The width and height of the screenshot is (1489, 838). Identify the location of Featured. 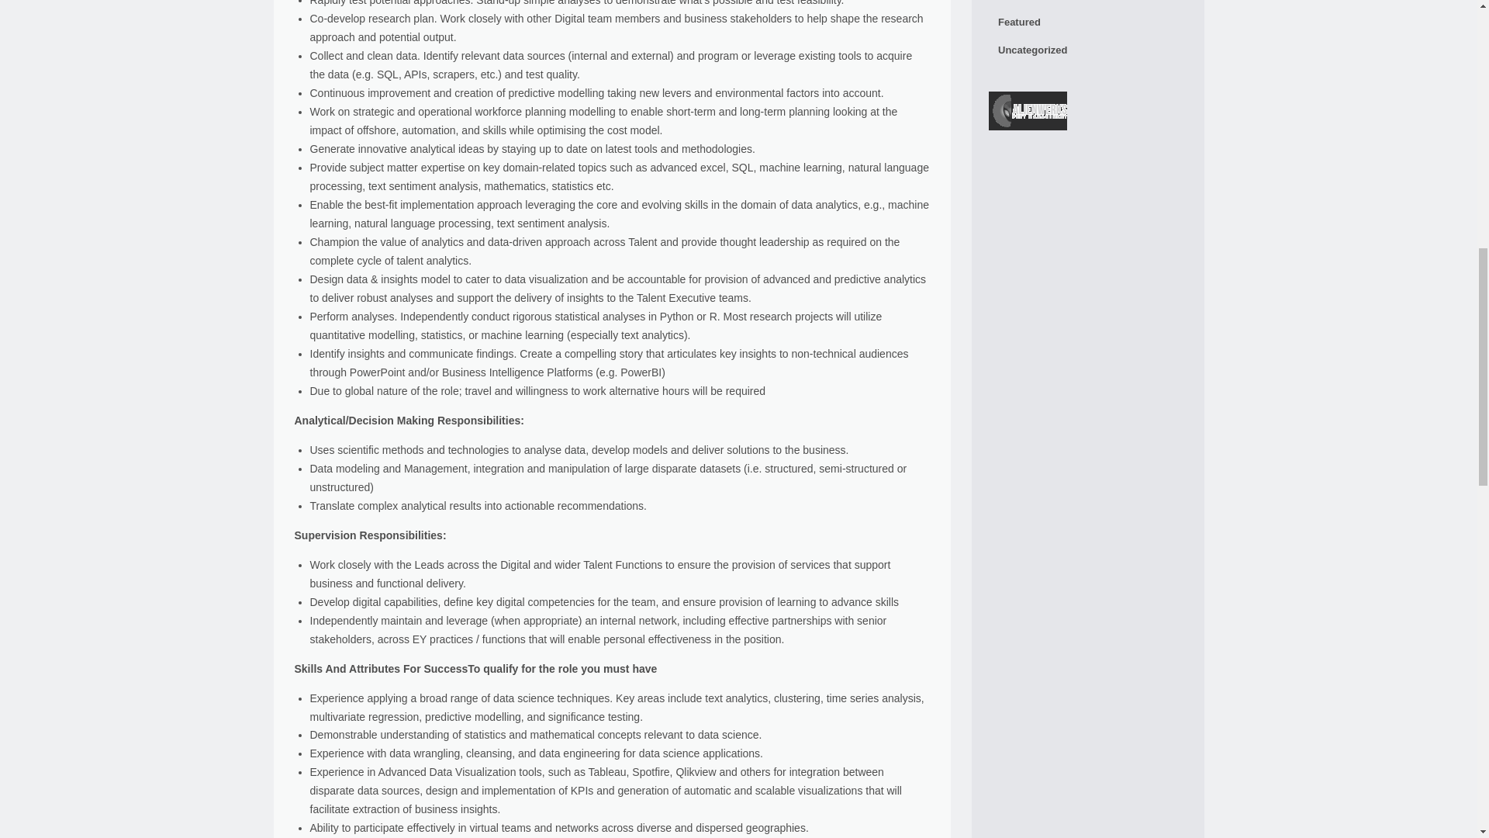
(1087, 22).